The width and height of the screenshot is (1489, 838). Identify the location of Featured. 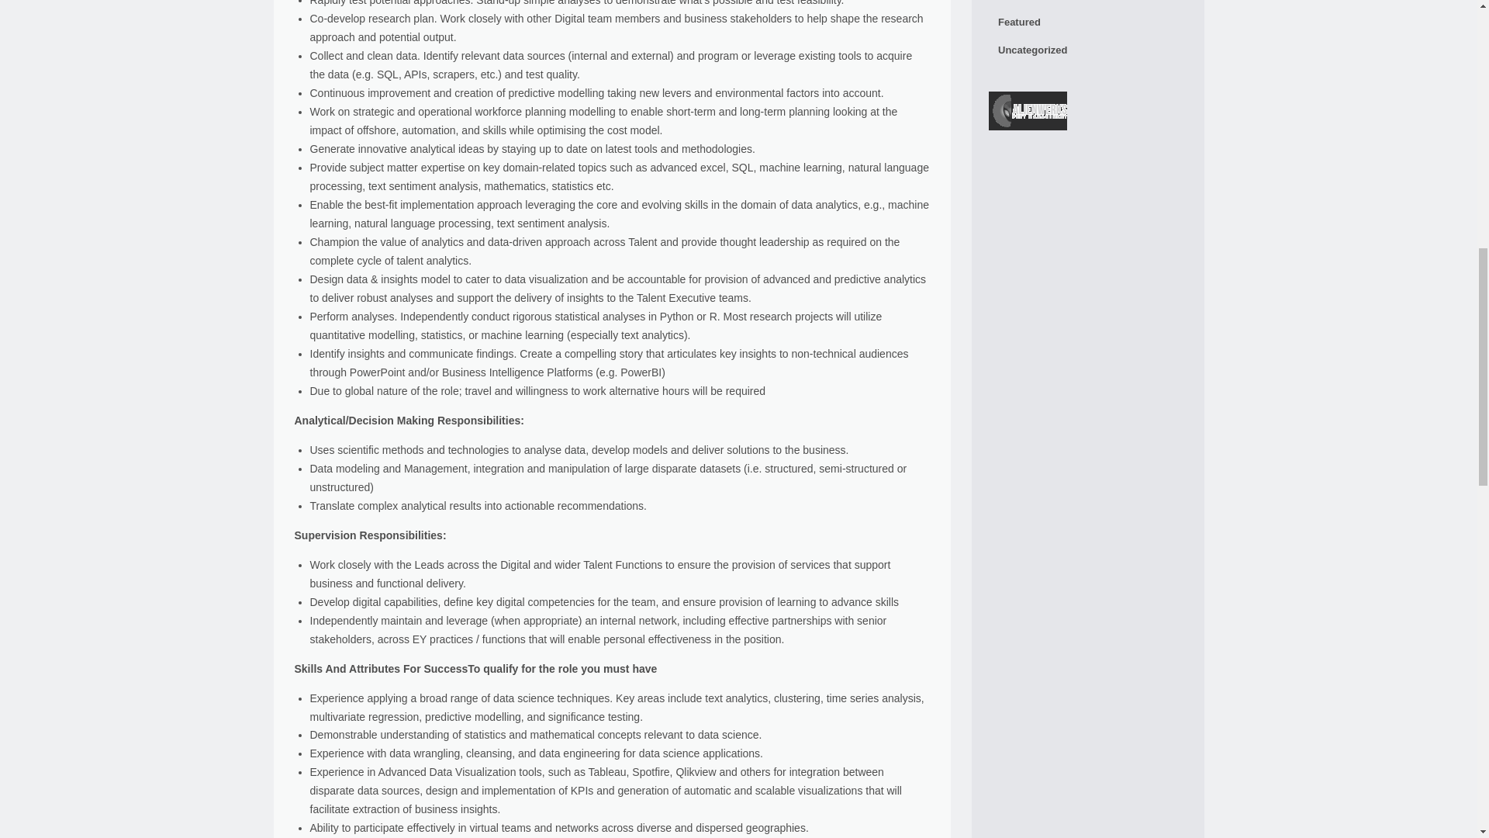
(1087, 22).